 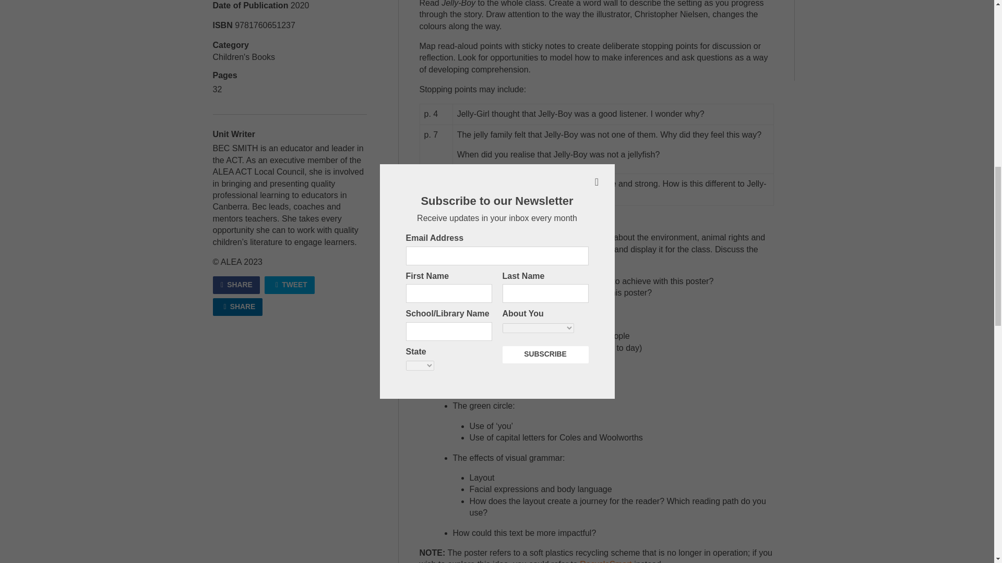 I want to click on Download the poster, so click(x=509, y=249).